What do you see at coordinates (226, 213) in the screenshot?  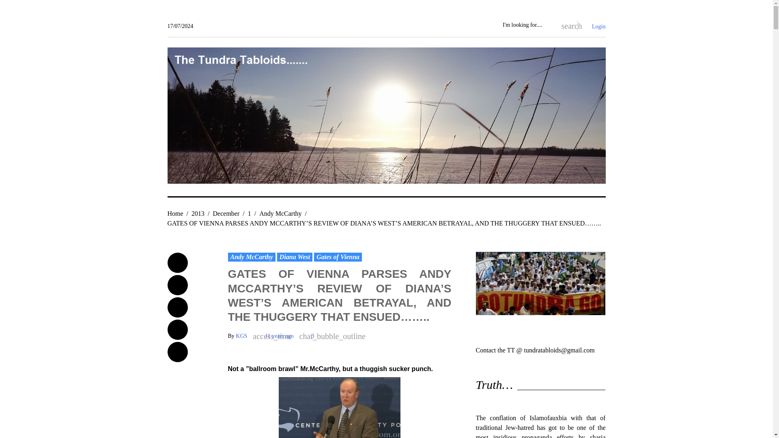 I see `December` at bounding box center [226, 213].